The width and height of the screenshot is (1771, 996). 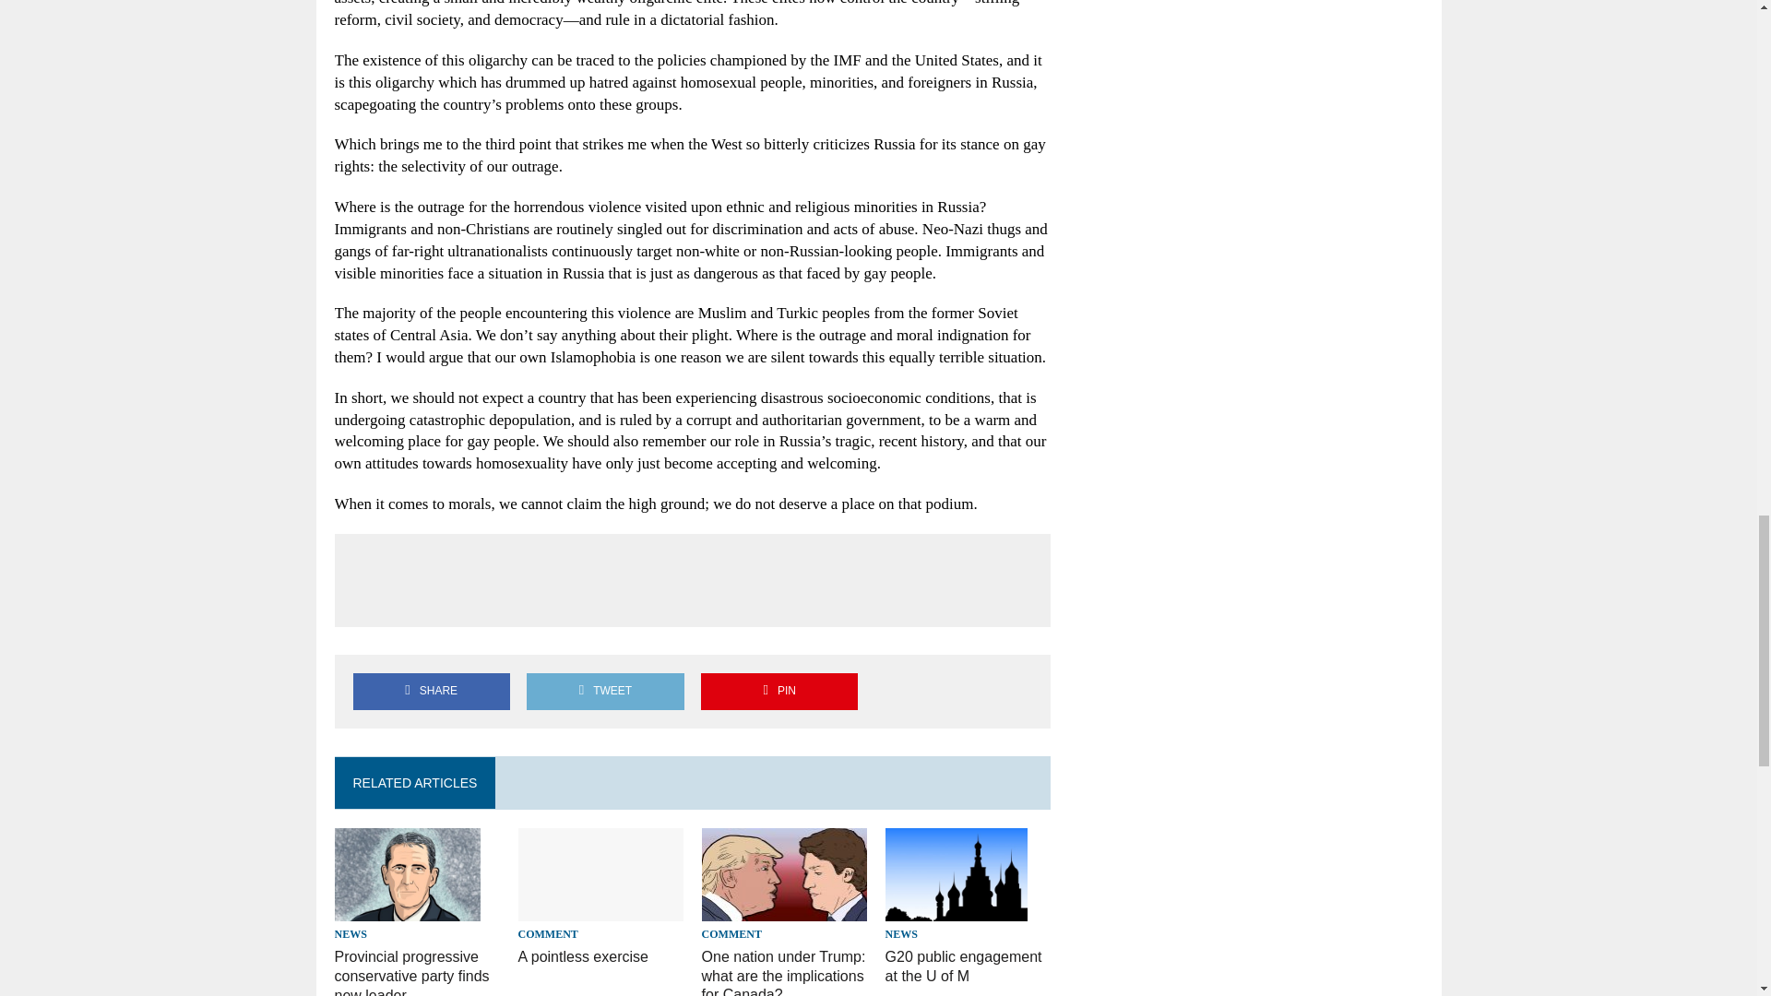 I want to click on Provincial progressive conservative party finds new leader, so click(x=411, y=972).